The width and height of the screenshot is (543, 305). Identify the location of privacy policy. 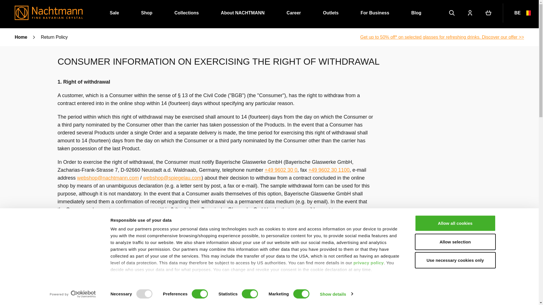
(369, 263).